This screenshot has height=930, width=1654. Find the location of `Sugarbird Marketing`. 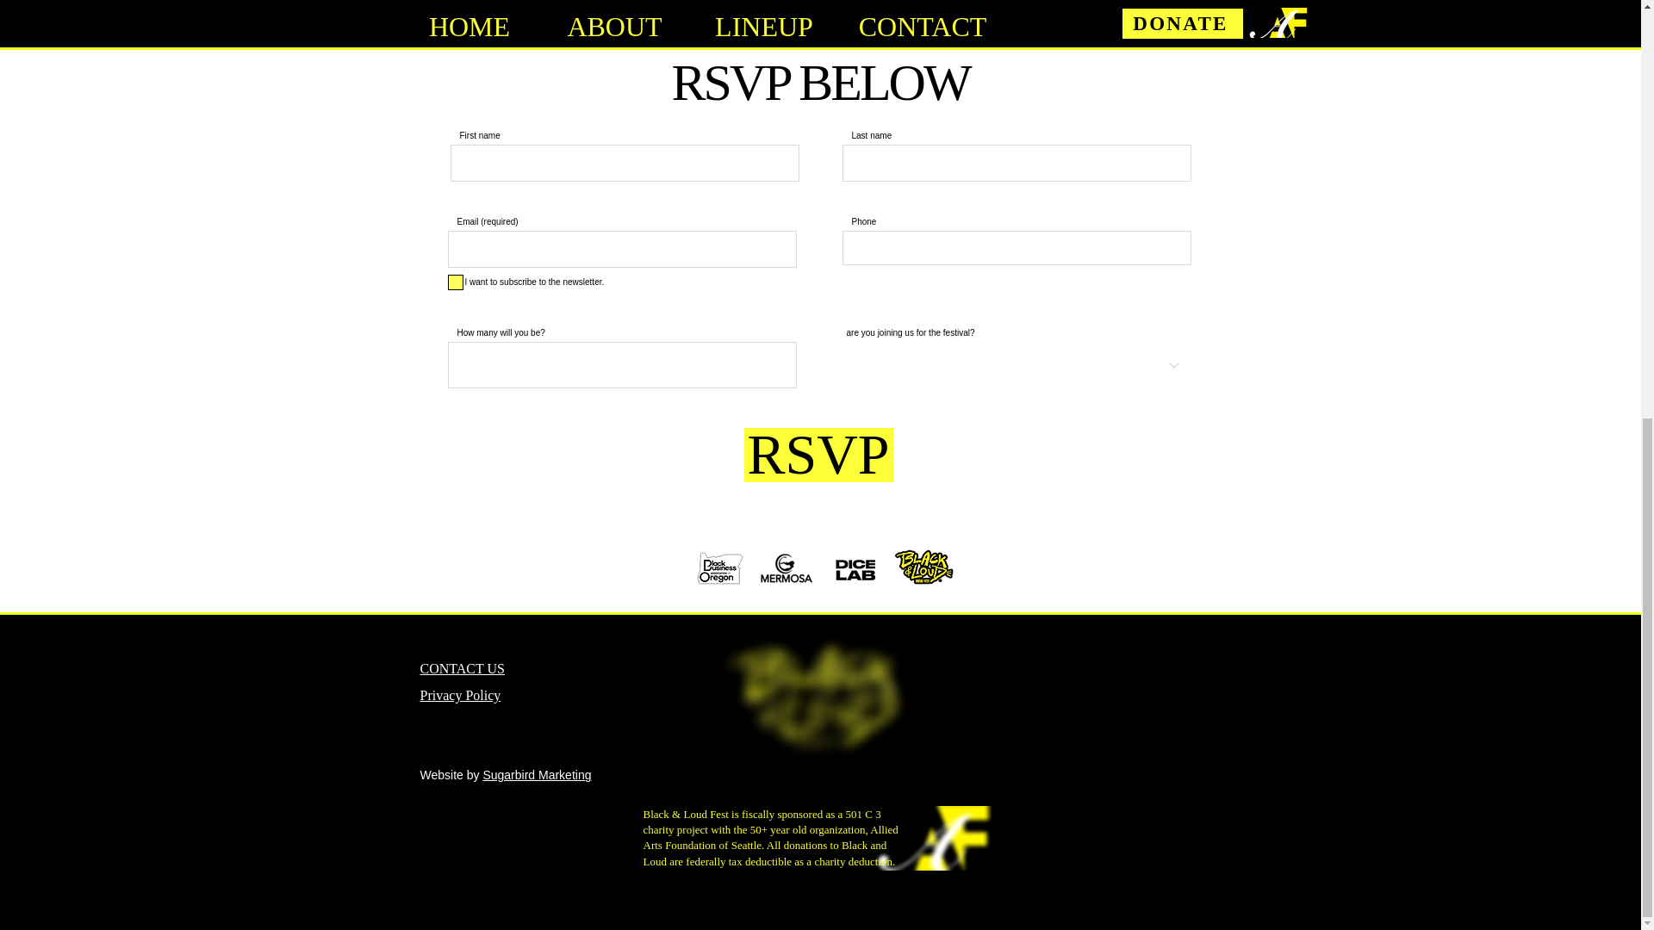

Sugarbird Marketing is located at coordinates (536, 775).